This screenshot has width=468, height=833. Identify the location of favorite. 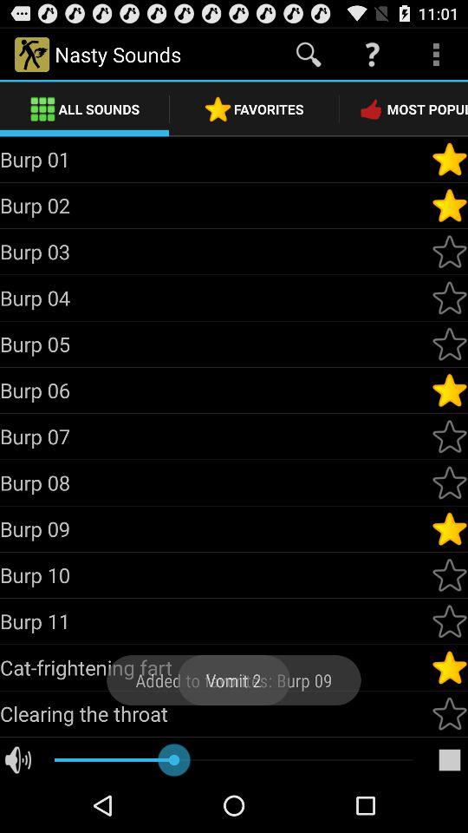
(450, 344).